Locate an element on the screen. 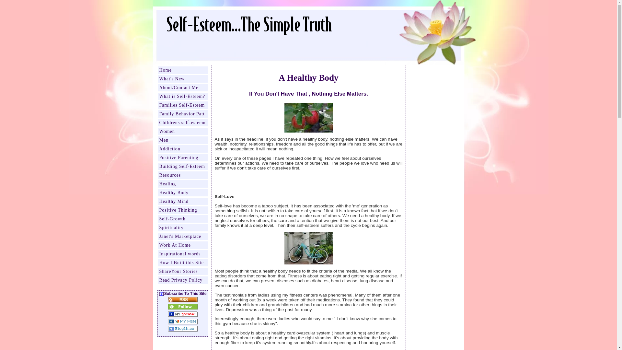 This screenshot has height=350, width=622. How I Built this Site is located at coordinates (183, 262).